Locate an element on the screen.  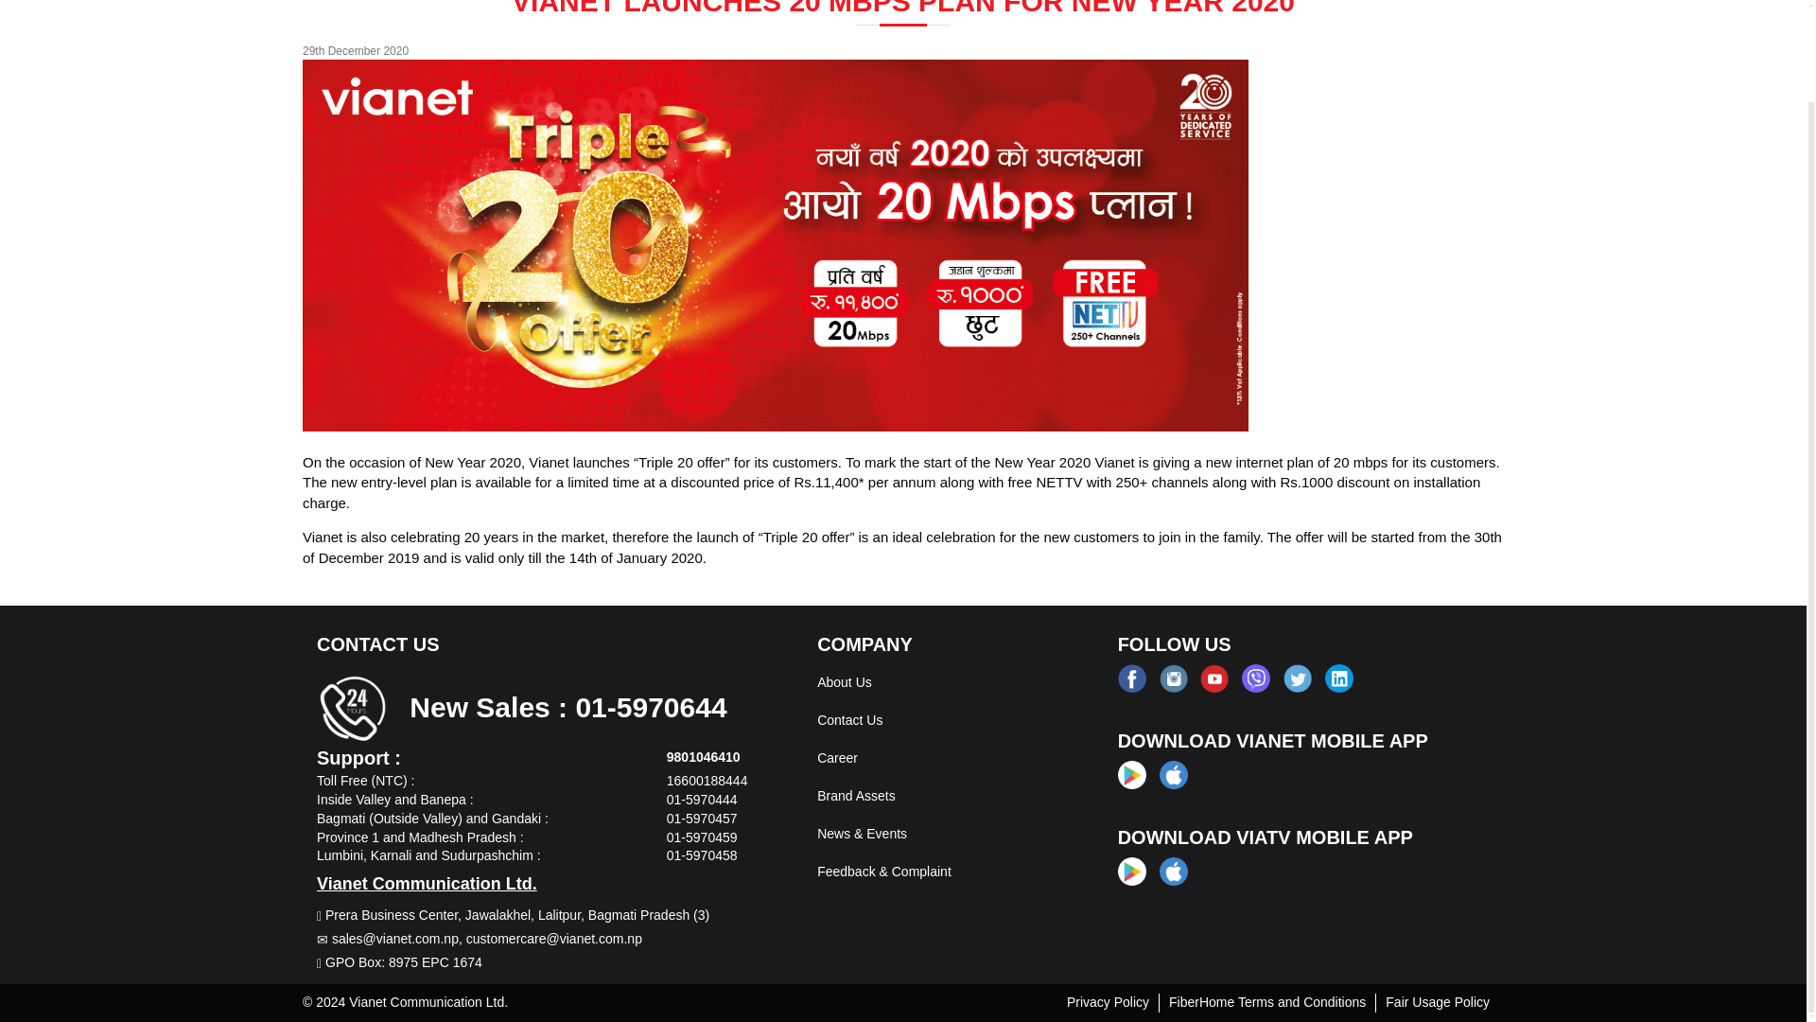
Brand Assets is located at coordinates (856, 795).